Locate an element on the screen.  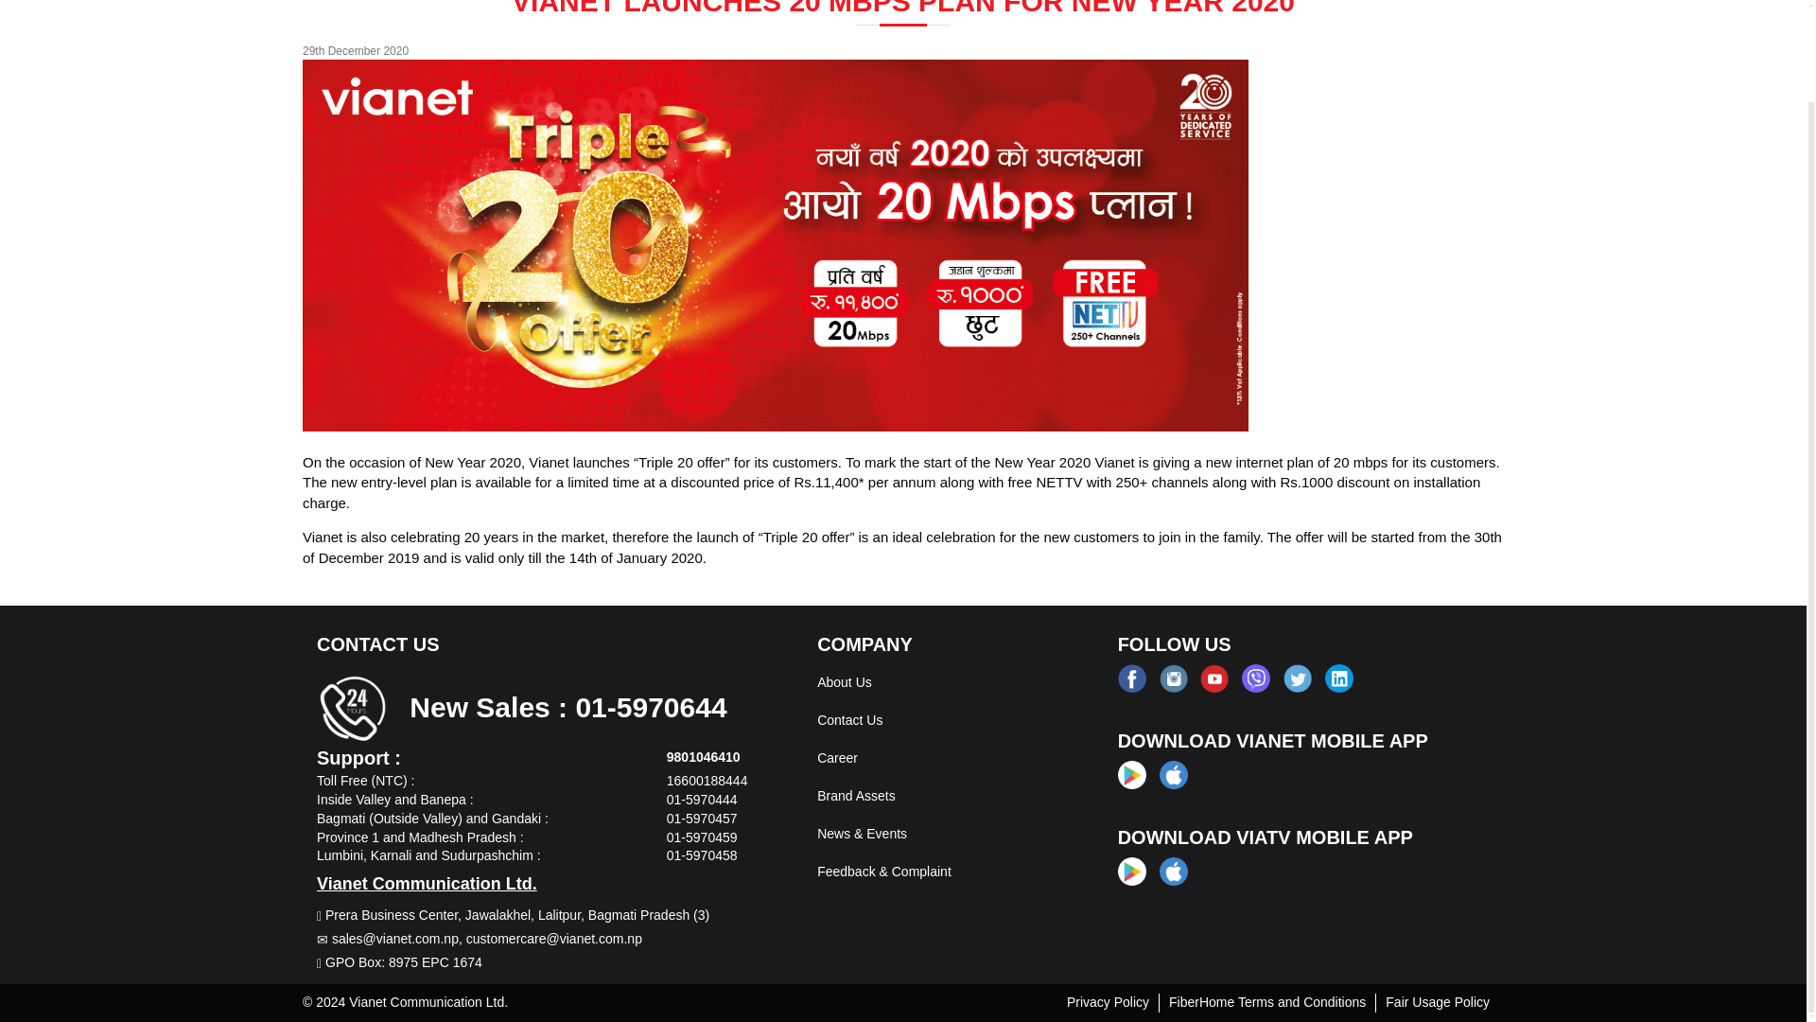
Brand Assets is located at coordinates (856, 795).